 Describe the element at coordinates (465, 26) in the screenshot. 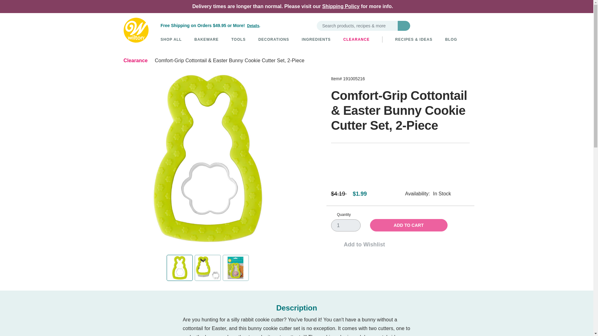

I see `0 items in cart` at that location.